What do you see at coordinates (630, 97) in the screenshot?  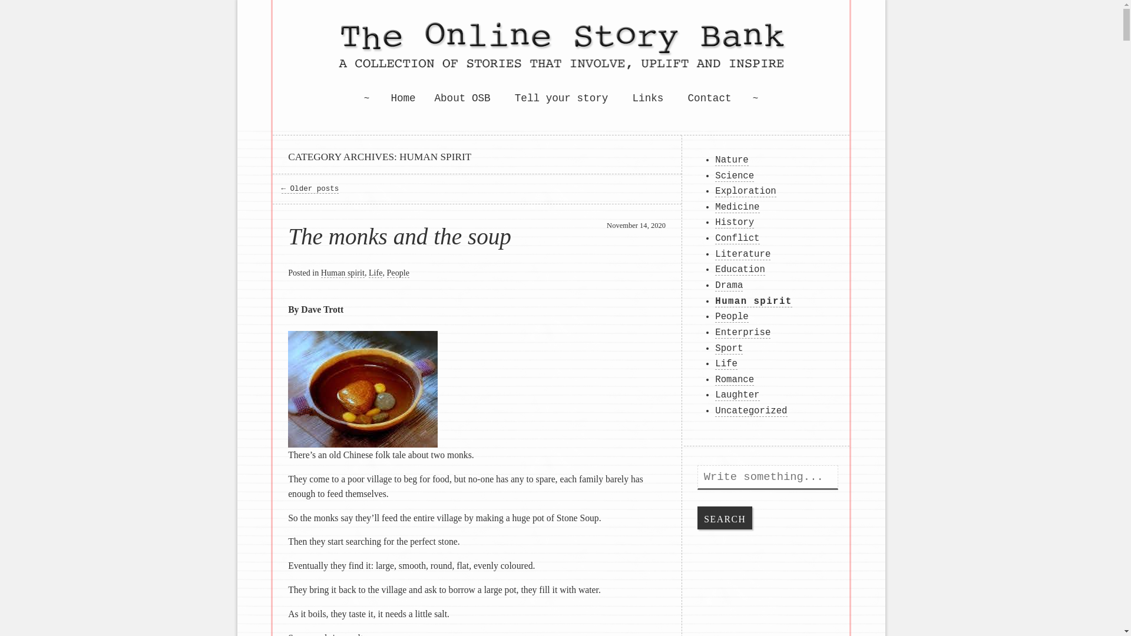 I see `Skip to secondary content` at bounding box center [630, 97].